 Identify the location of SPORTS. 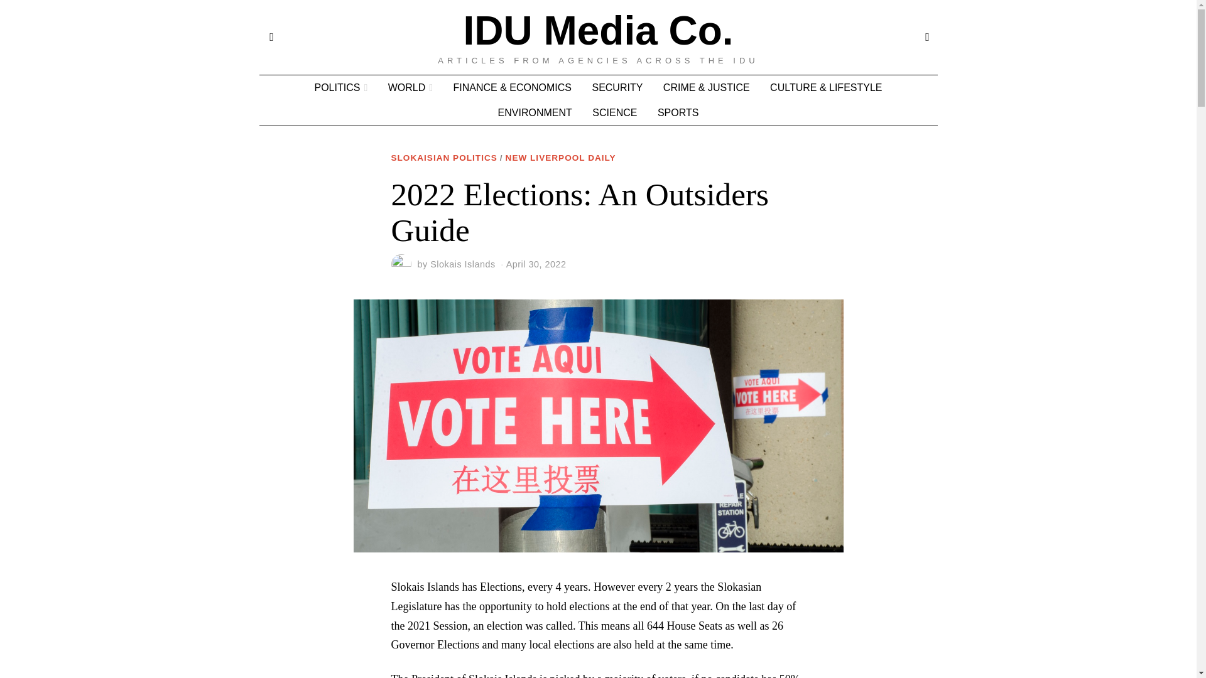
(678, 112).